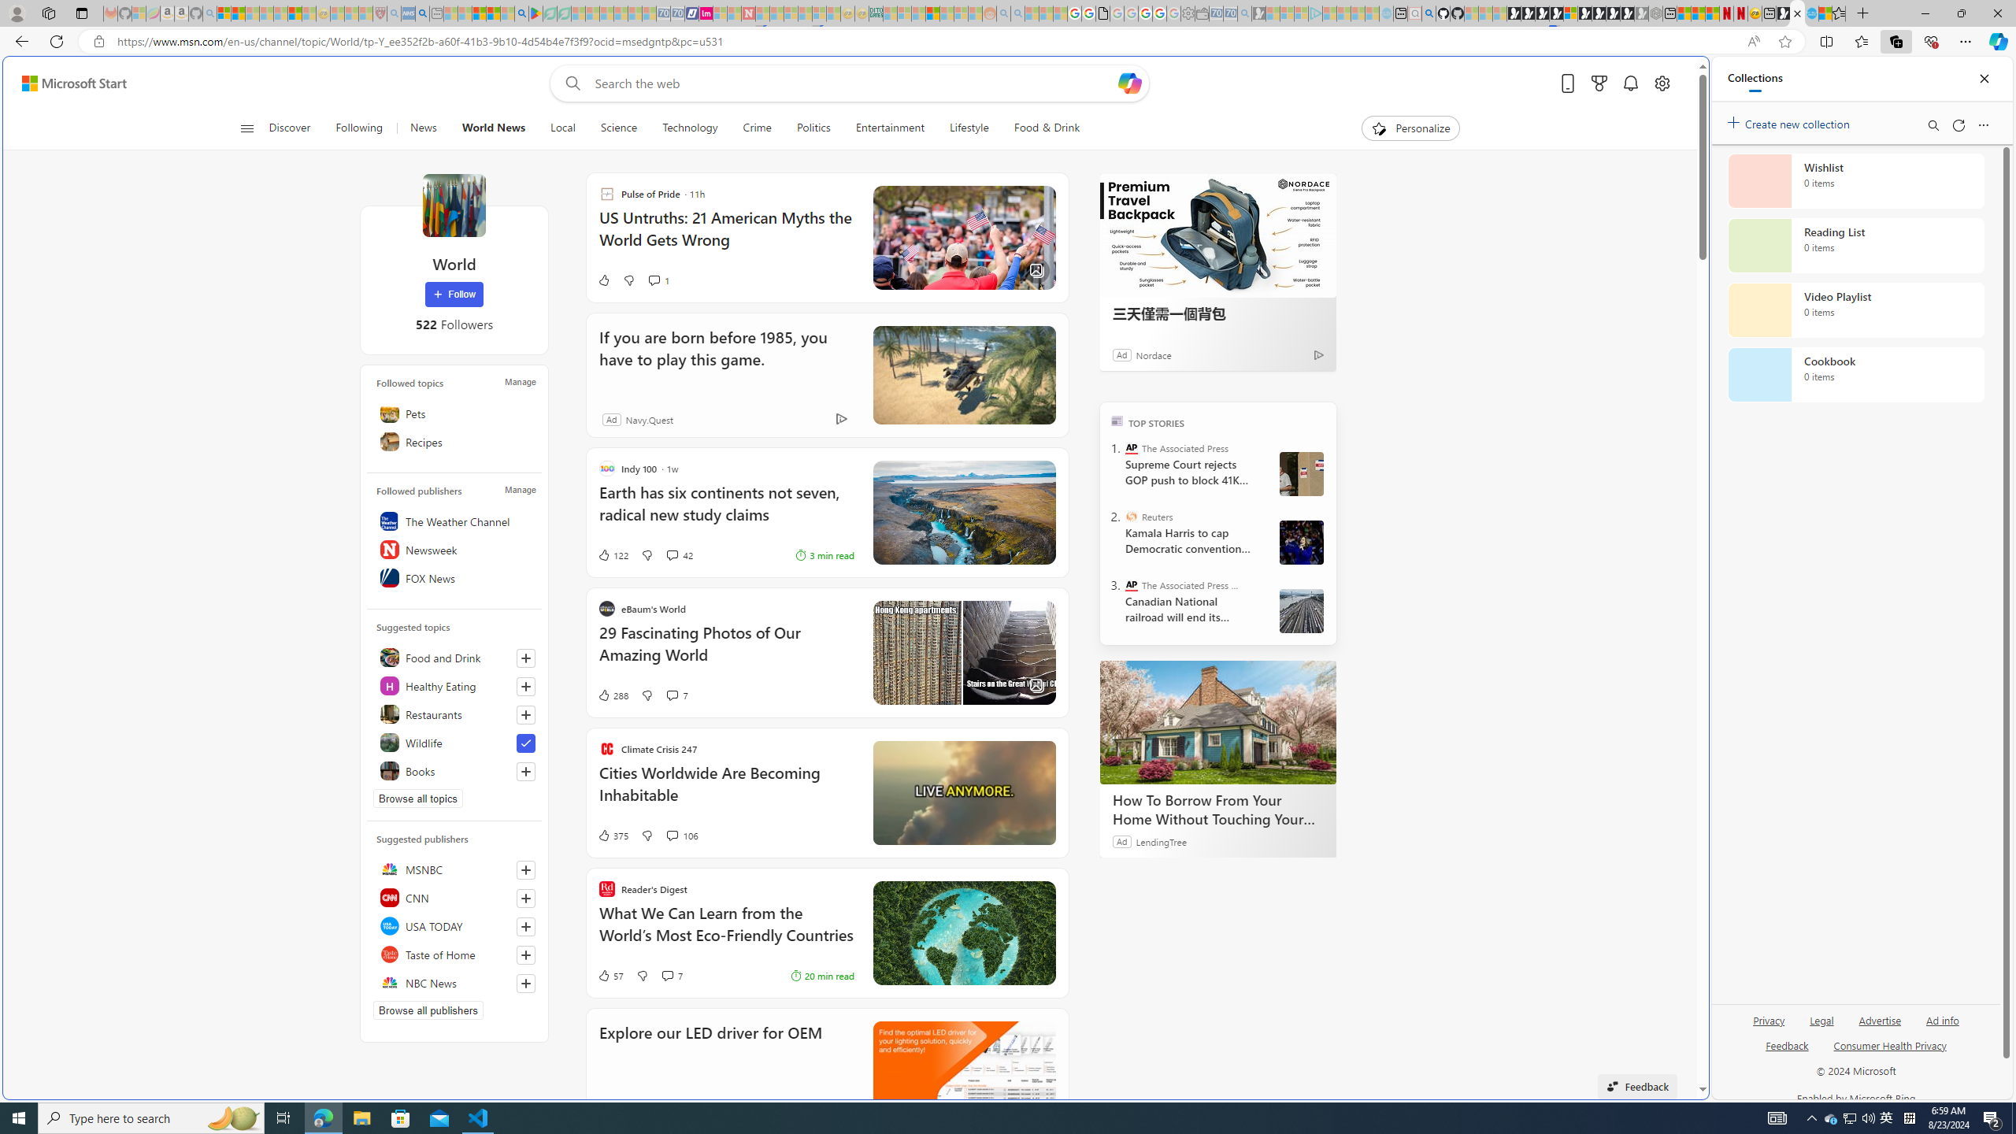 This screenshot has width=2016, height=1134. Describe the element at coordinates (610, 975) in the screenshot. I see `57 Like` at that location.